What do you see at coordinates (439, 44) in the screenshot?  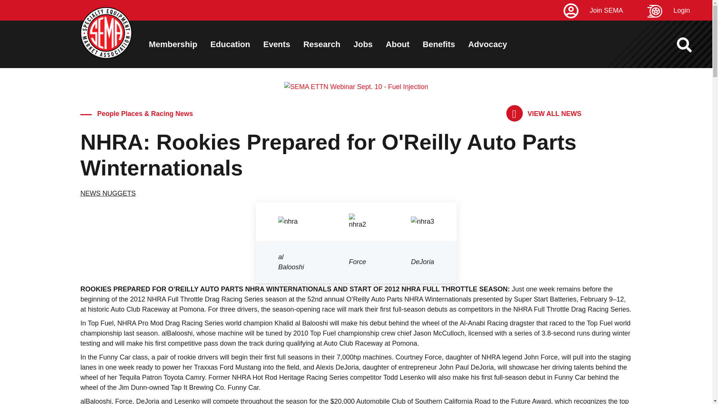 I see `Benefits` at bounding box center [439, 44].